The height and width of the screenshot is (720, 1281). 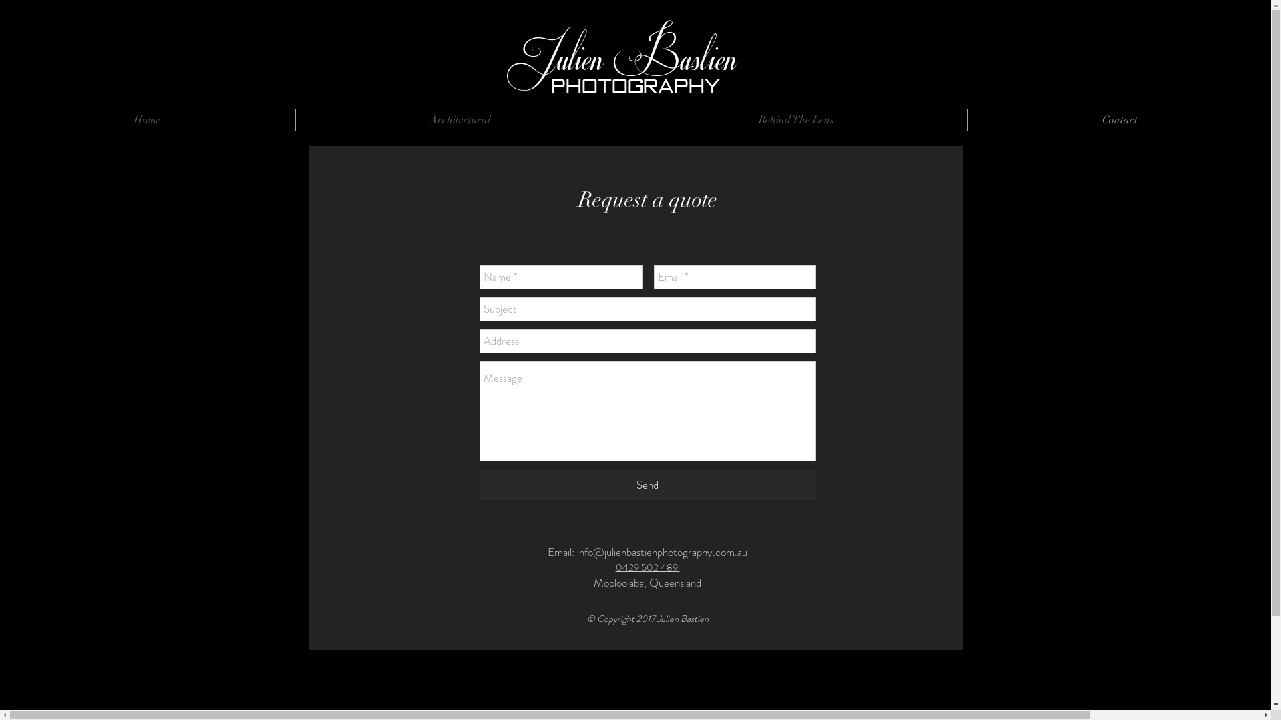 I want to click on PHOTOGRAPHY, so click(x=635, y=87).